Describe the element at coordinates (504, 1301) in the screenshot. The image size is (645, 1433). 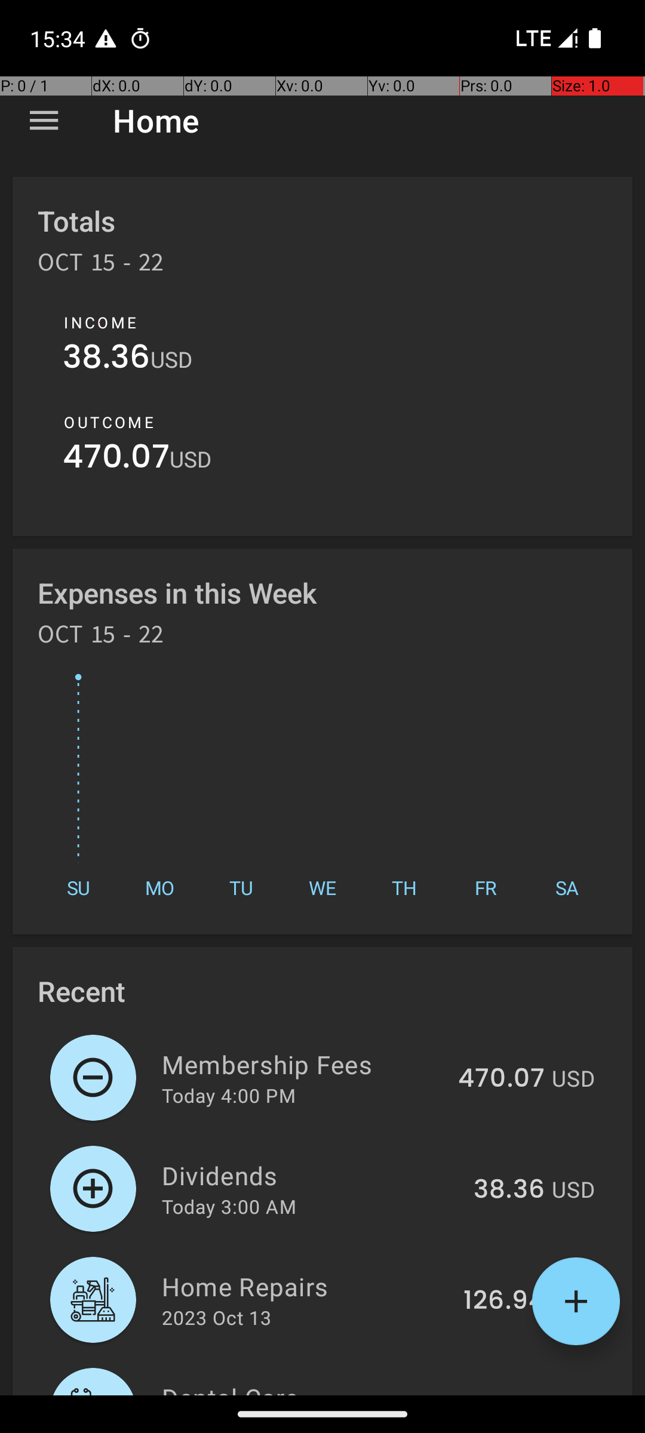
I see `126.94` at that location.